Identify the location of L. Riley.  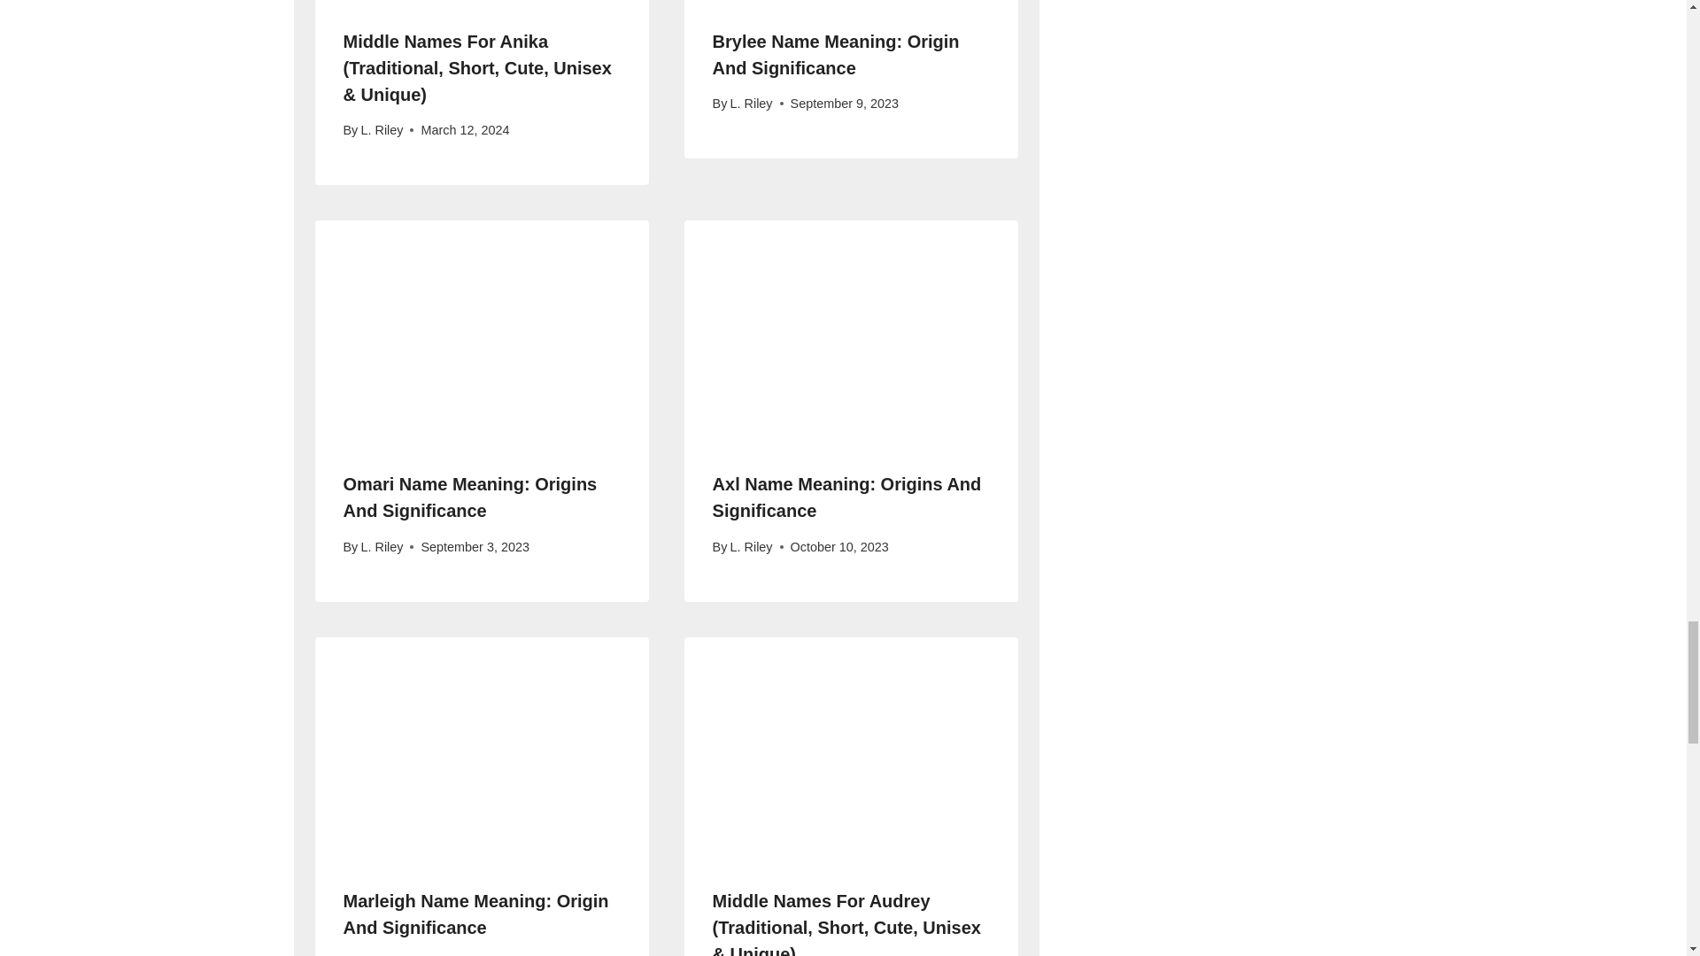
(752, 104).